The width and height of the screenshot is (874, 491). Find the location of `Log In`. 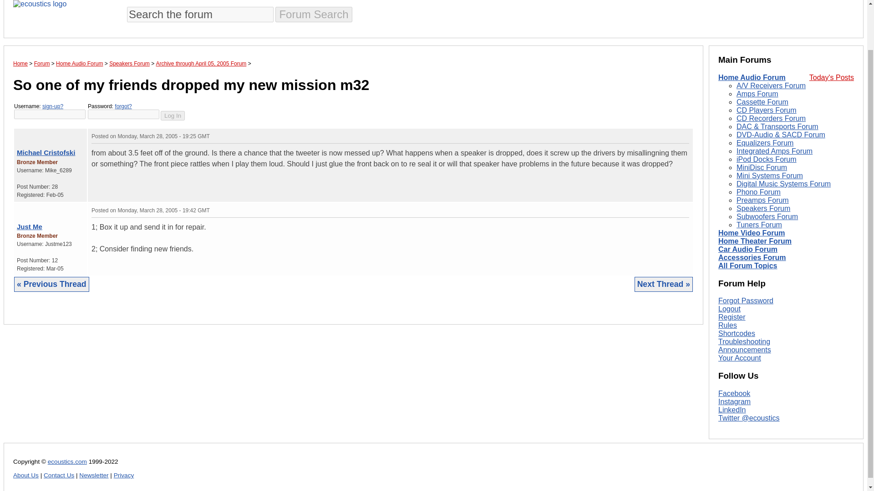

Log In is located at coordinates (173, 115).